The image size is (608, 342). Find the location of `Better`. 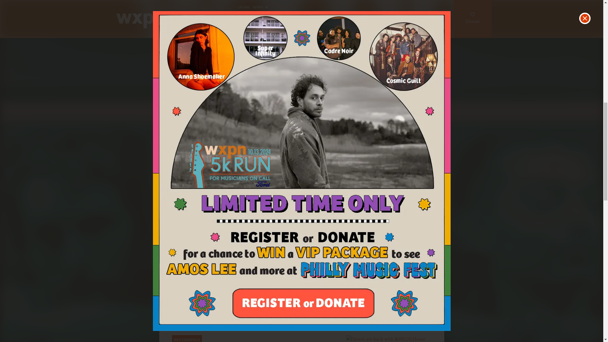

Better is located at coordinates (262, 241).